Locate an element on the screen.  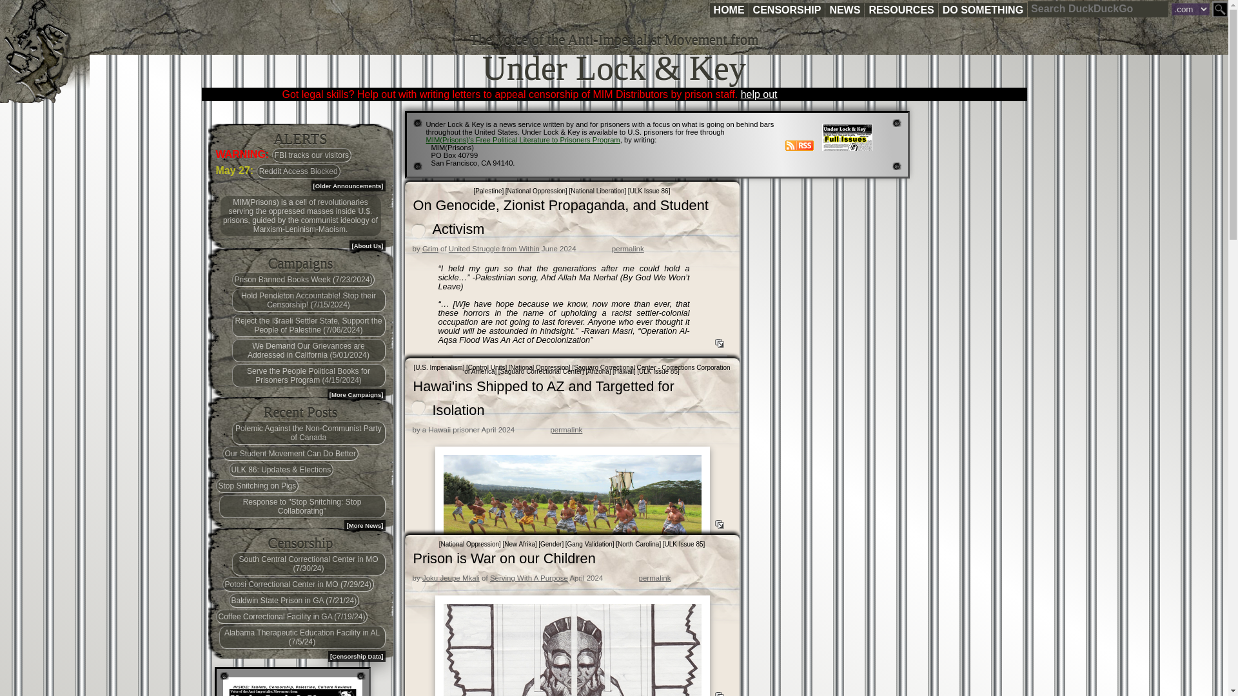
NEWS is located at coordinates (845, 10).